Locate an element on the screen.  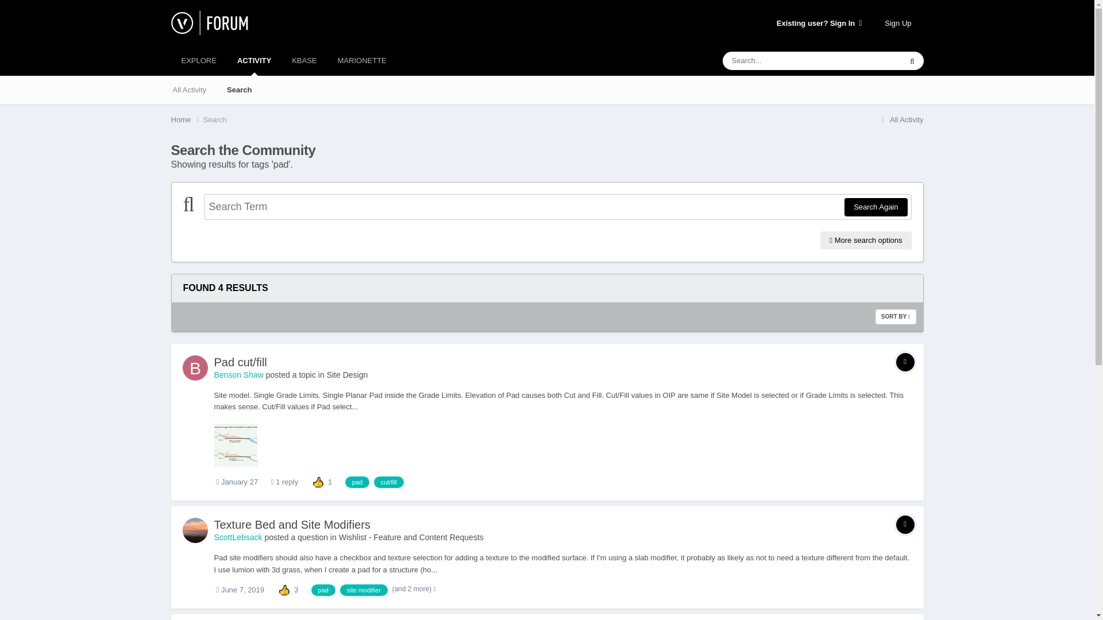
Go to ScottLebsack's profile is located at coordinates (195, 530).